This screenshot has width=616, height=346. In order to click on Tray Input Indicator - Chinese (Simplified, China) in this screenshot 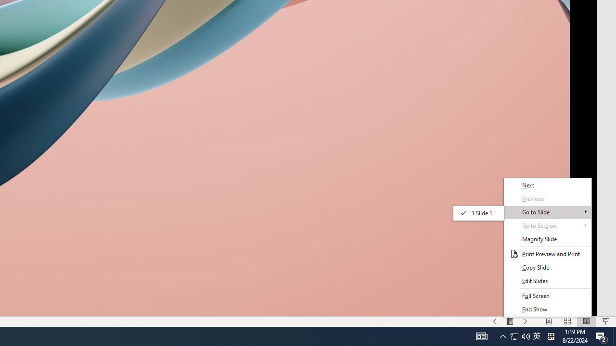, I will do `click(551, 336)`.